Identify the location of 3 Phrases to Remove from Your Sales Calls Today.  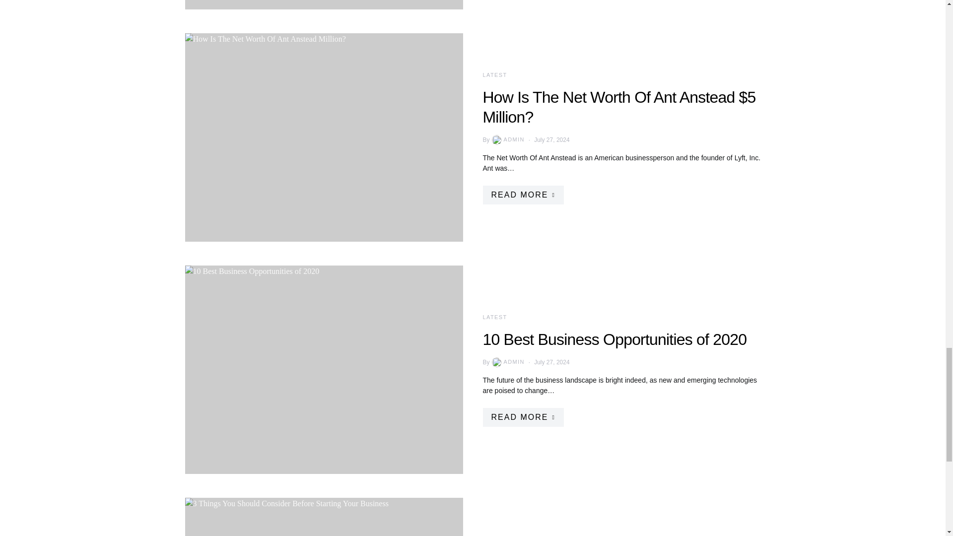
(324, 4).